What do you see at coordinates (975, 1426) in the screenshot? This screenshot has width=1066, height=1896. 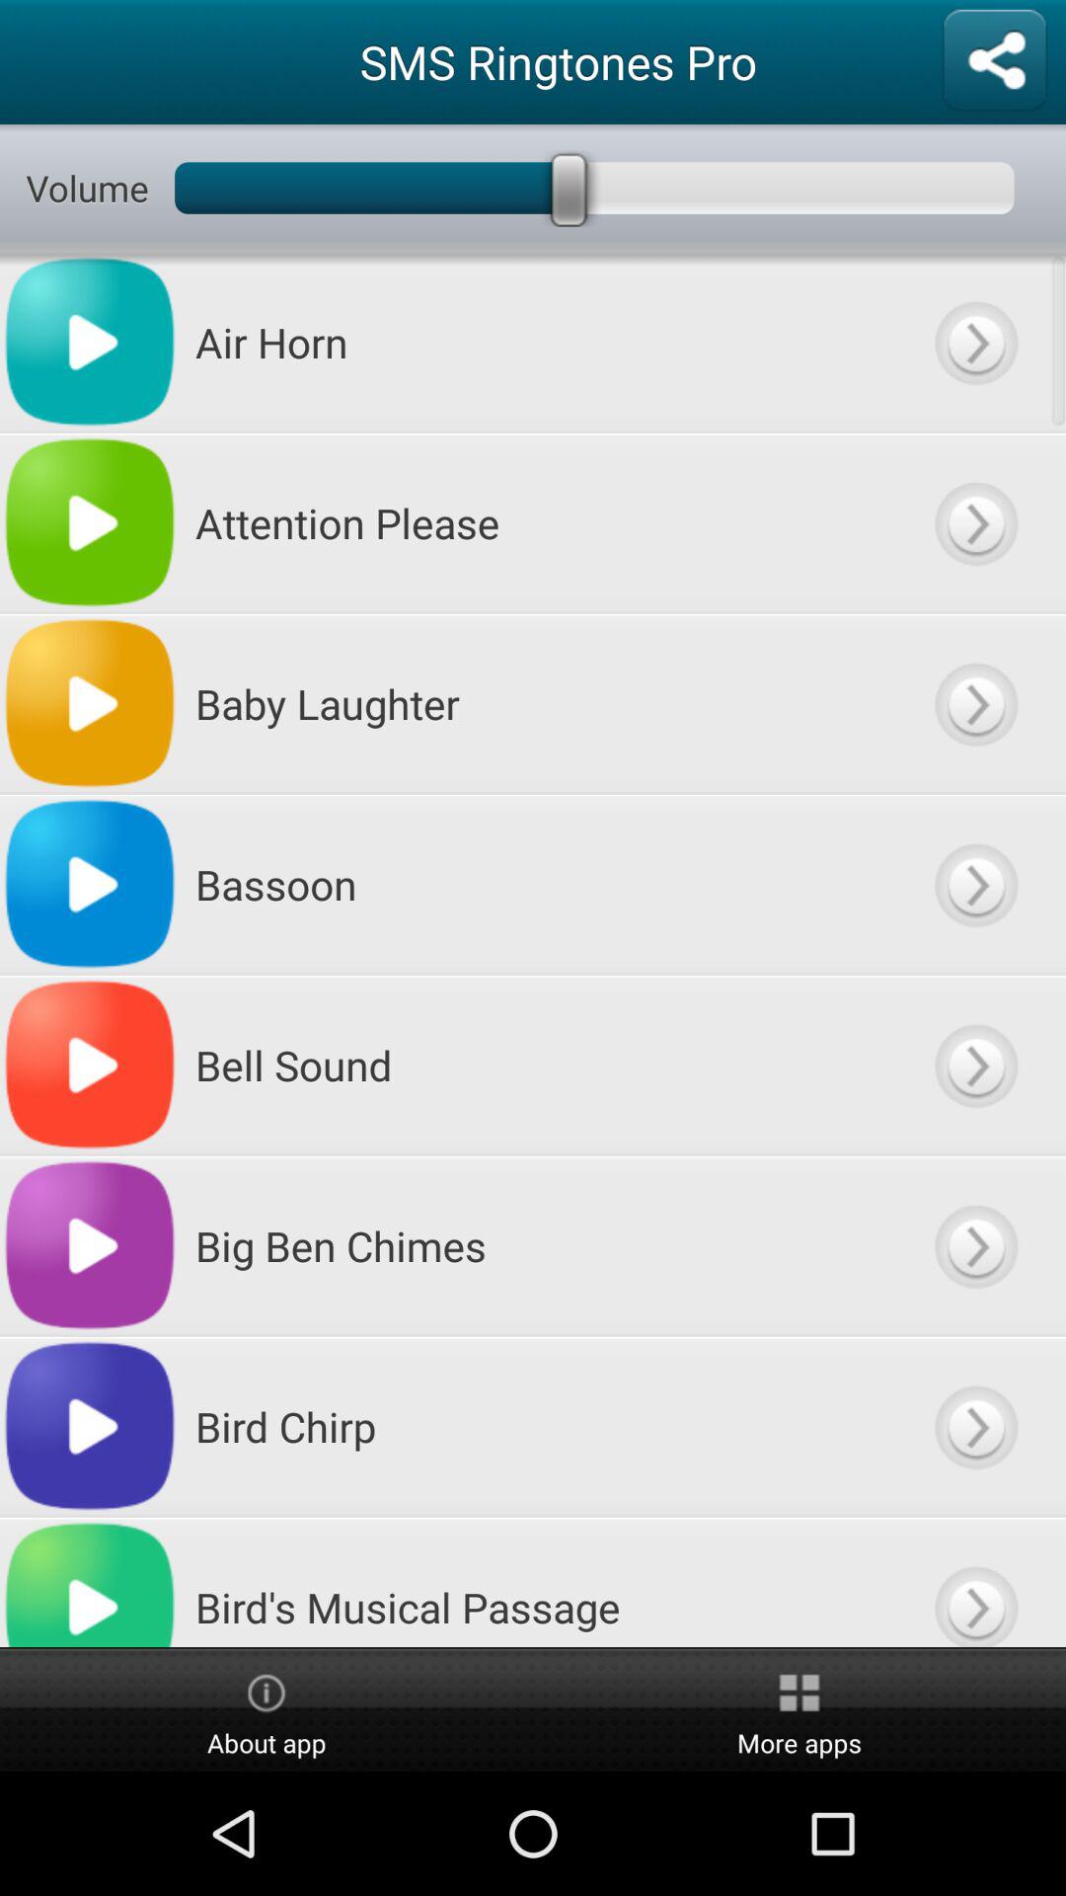 I see `select bird chrip` at bounding box center [975, 1426].